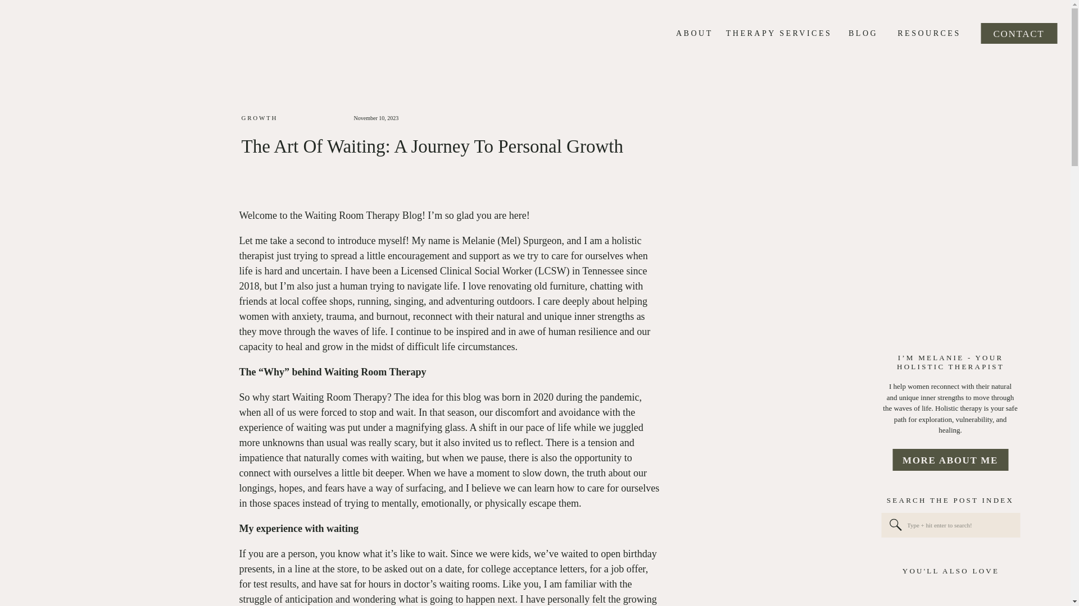 Image resolution: width=1079 pixels, height=606 pixels. I want to click on MORE ABOUT ME, so click(950, 460).